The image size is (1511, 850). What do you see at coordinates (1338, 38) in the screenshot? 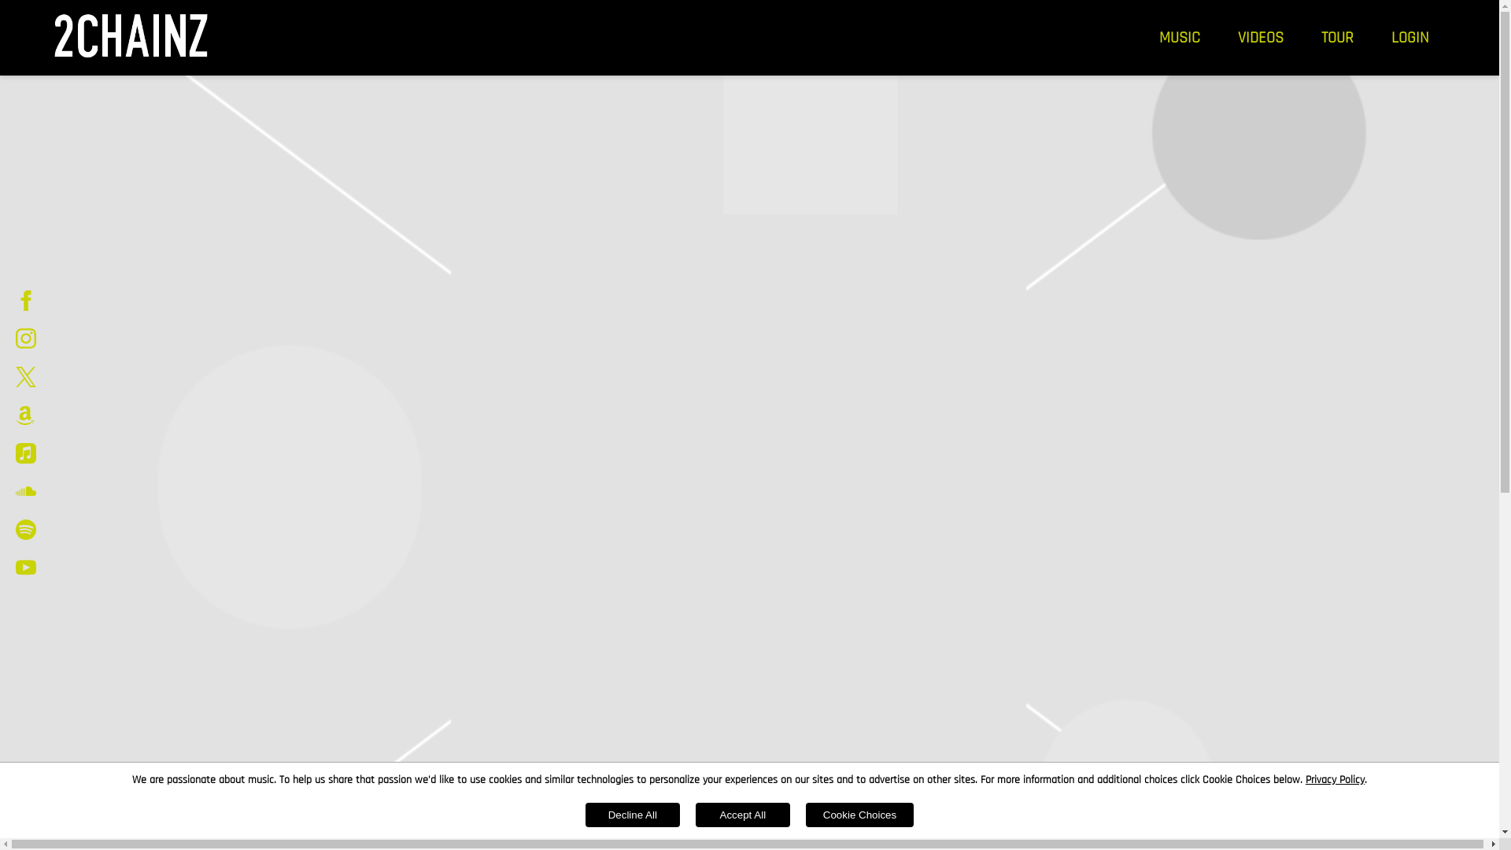
I see `TOUR` at bounding box center [1338, 38].